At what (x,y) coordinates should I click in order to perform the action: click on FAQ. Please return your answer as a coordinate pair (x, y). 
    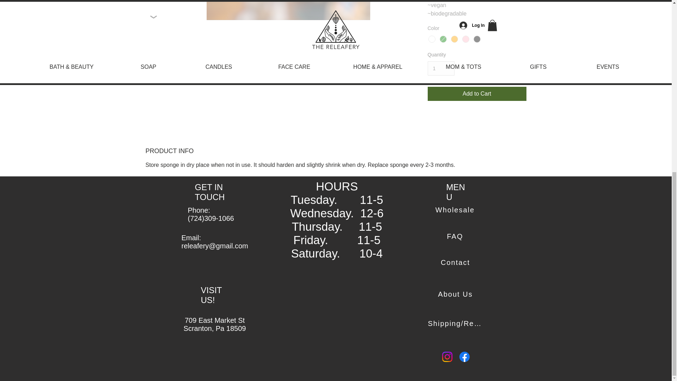
    Looking at the image, I should click on (456, 236).